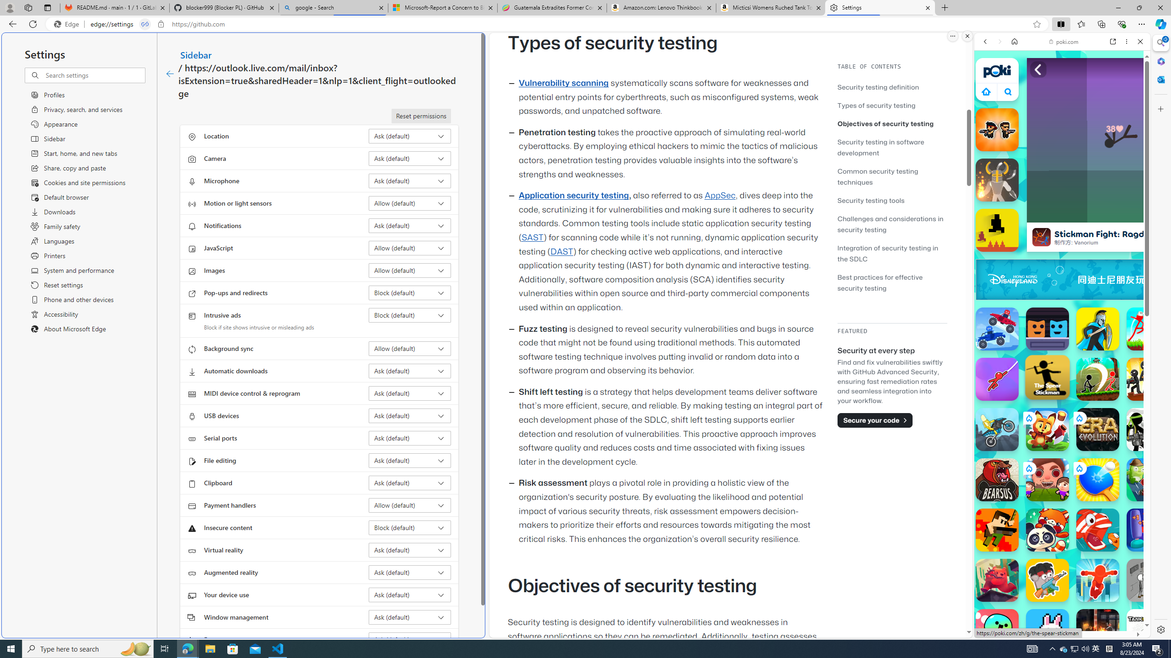  What do you see at coordinates (1047, 530) in the screenshot?
I see `Double Panda Double Panda` at bounding box center [1047, 530].